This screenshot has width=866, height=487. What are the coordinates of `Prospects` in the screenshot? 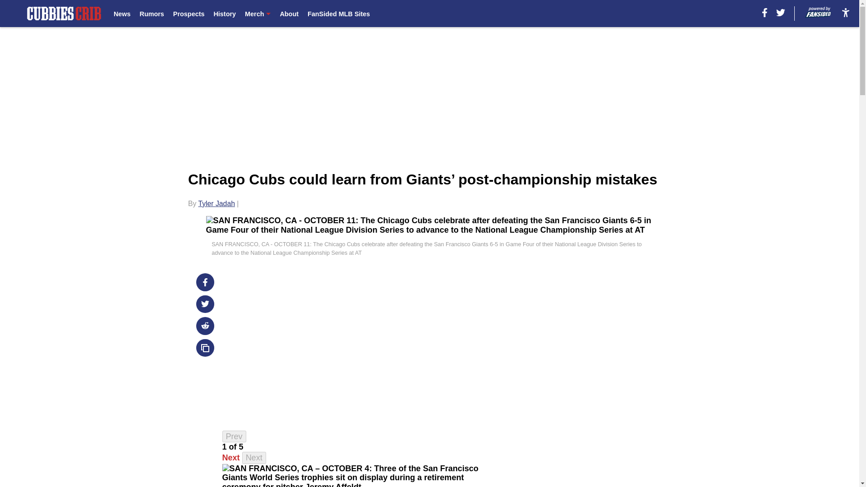 It's located at (189, 14).